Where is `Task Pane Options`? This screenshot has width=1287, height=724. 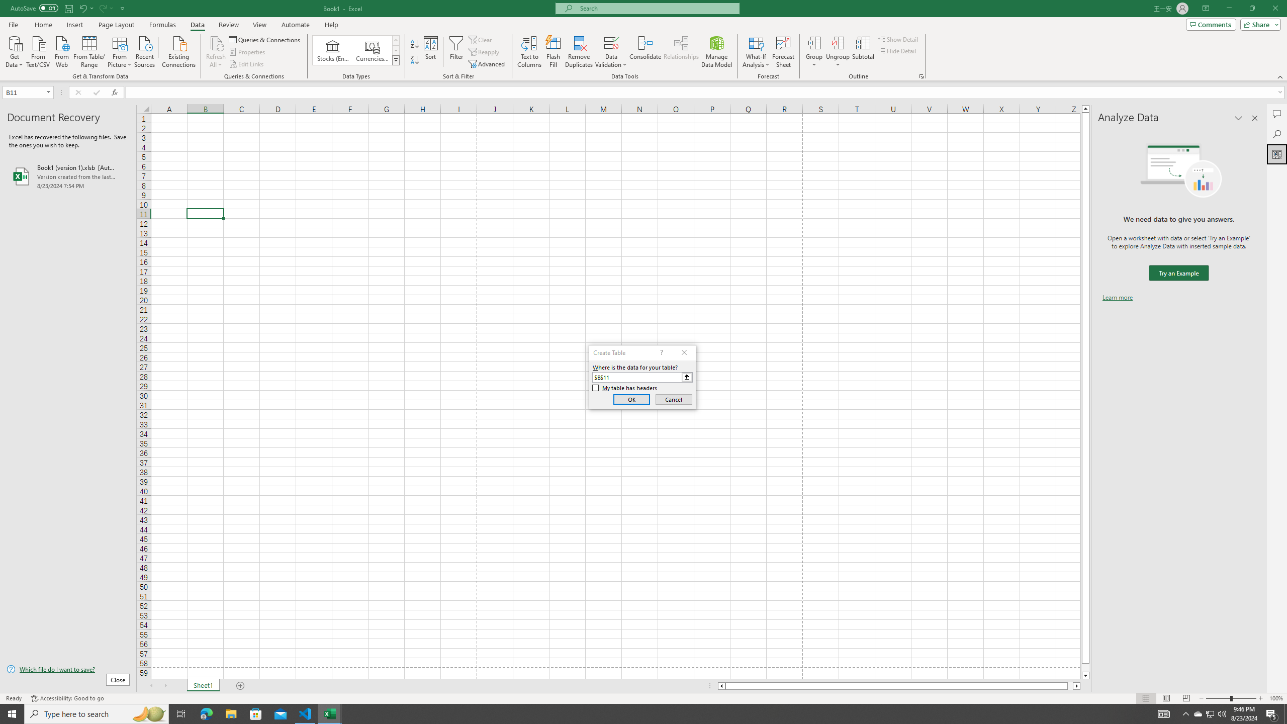 Task Pane Options is located at coordinates (1239, 118).